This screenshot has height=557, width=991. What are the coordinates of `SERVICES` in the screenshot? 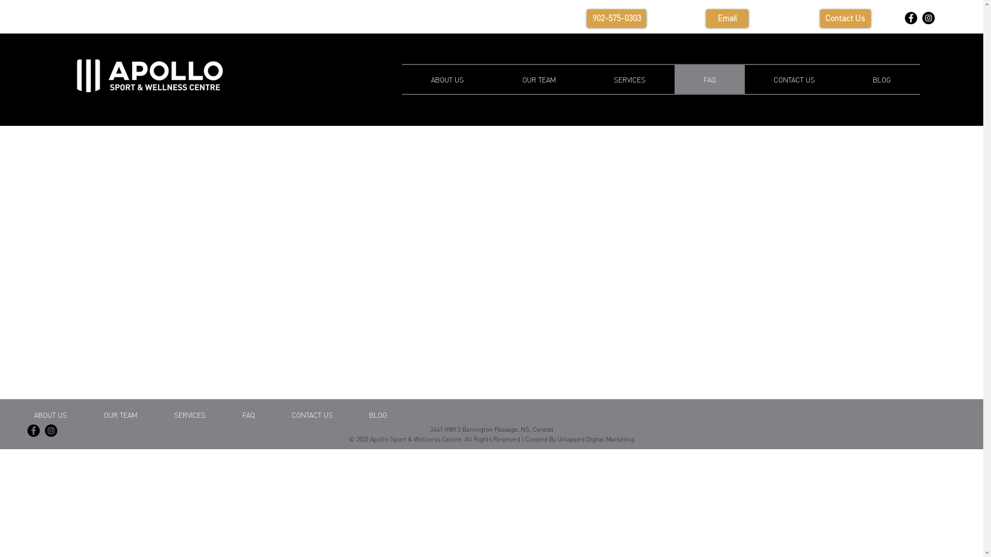 It's located at (630, 79).